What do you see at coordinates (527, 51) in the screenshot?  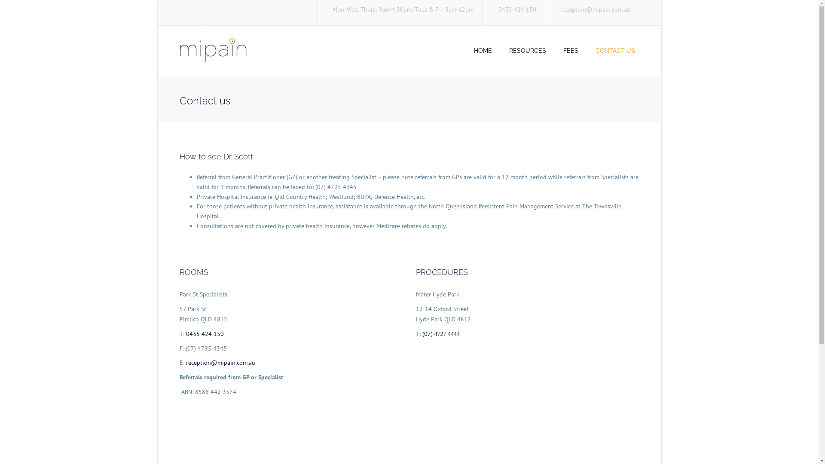 I see `RESOURCES` at bounding box center [527, 51].